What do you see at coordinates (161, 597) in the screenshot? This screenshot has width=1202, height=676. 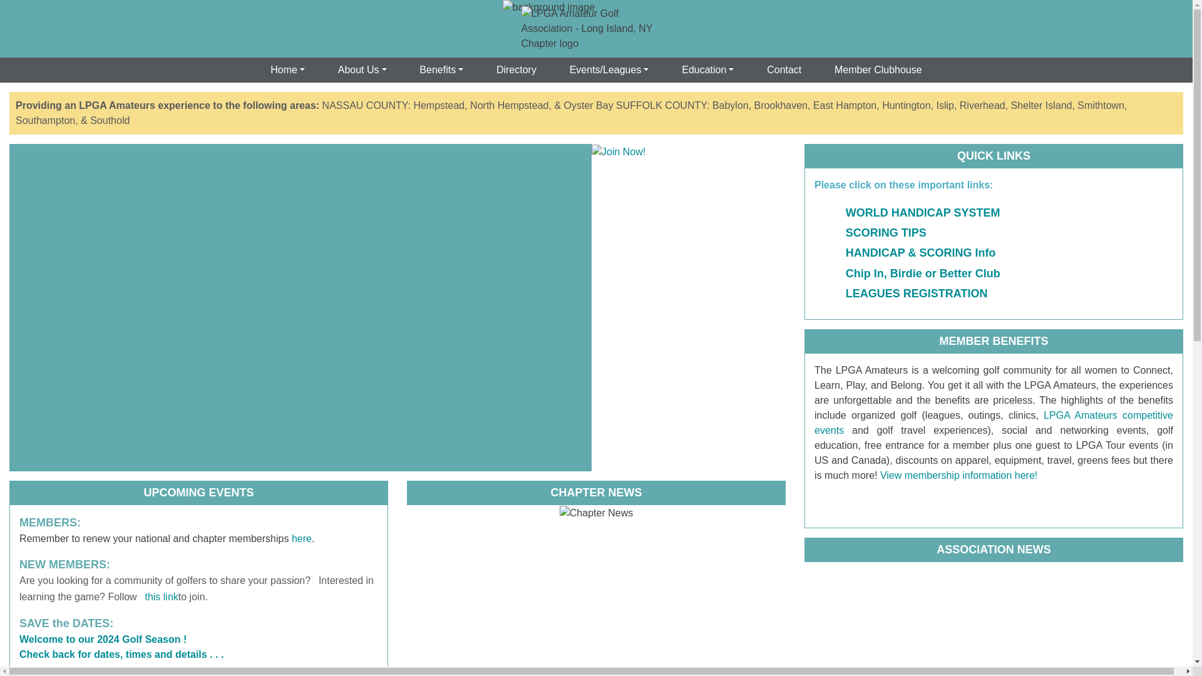 I see `this link` at bounding box center [161, 597].